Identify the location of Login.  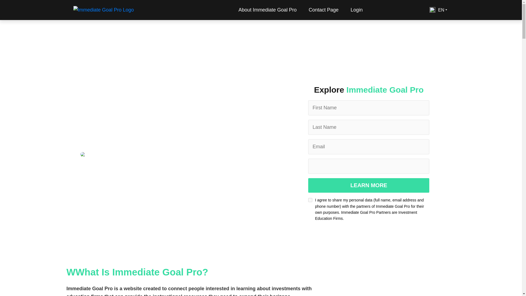
(357, 10).